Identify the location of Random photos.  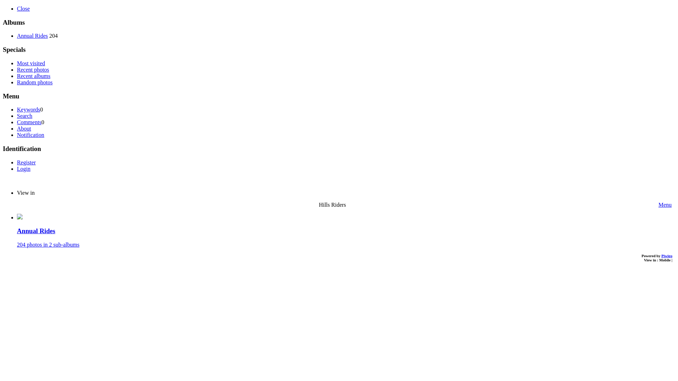
(35, 83).